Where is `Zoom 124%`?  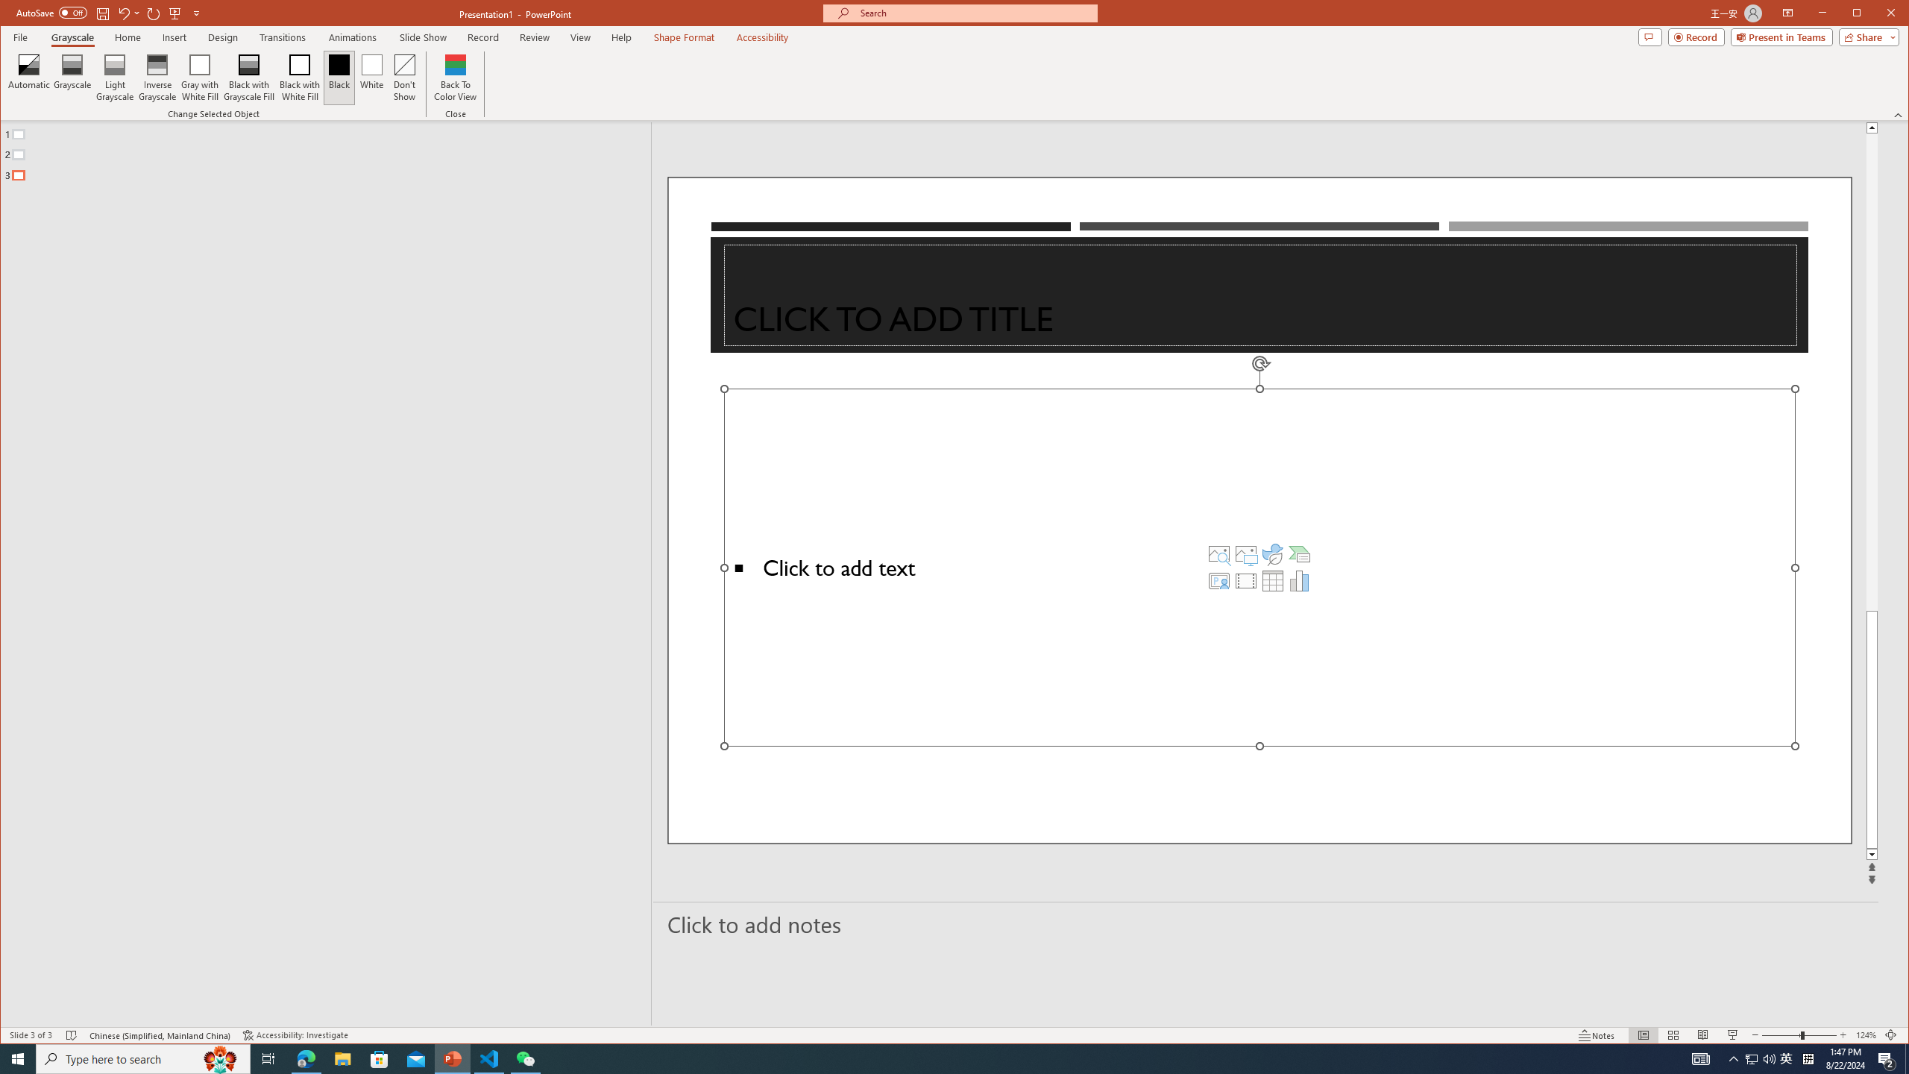 Zoom 124% is located at coordinates (1866, 1035).